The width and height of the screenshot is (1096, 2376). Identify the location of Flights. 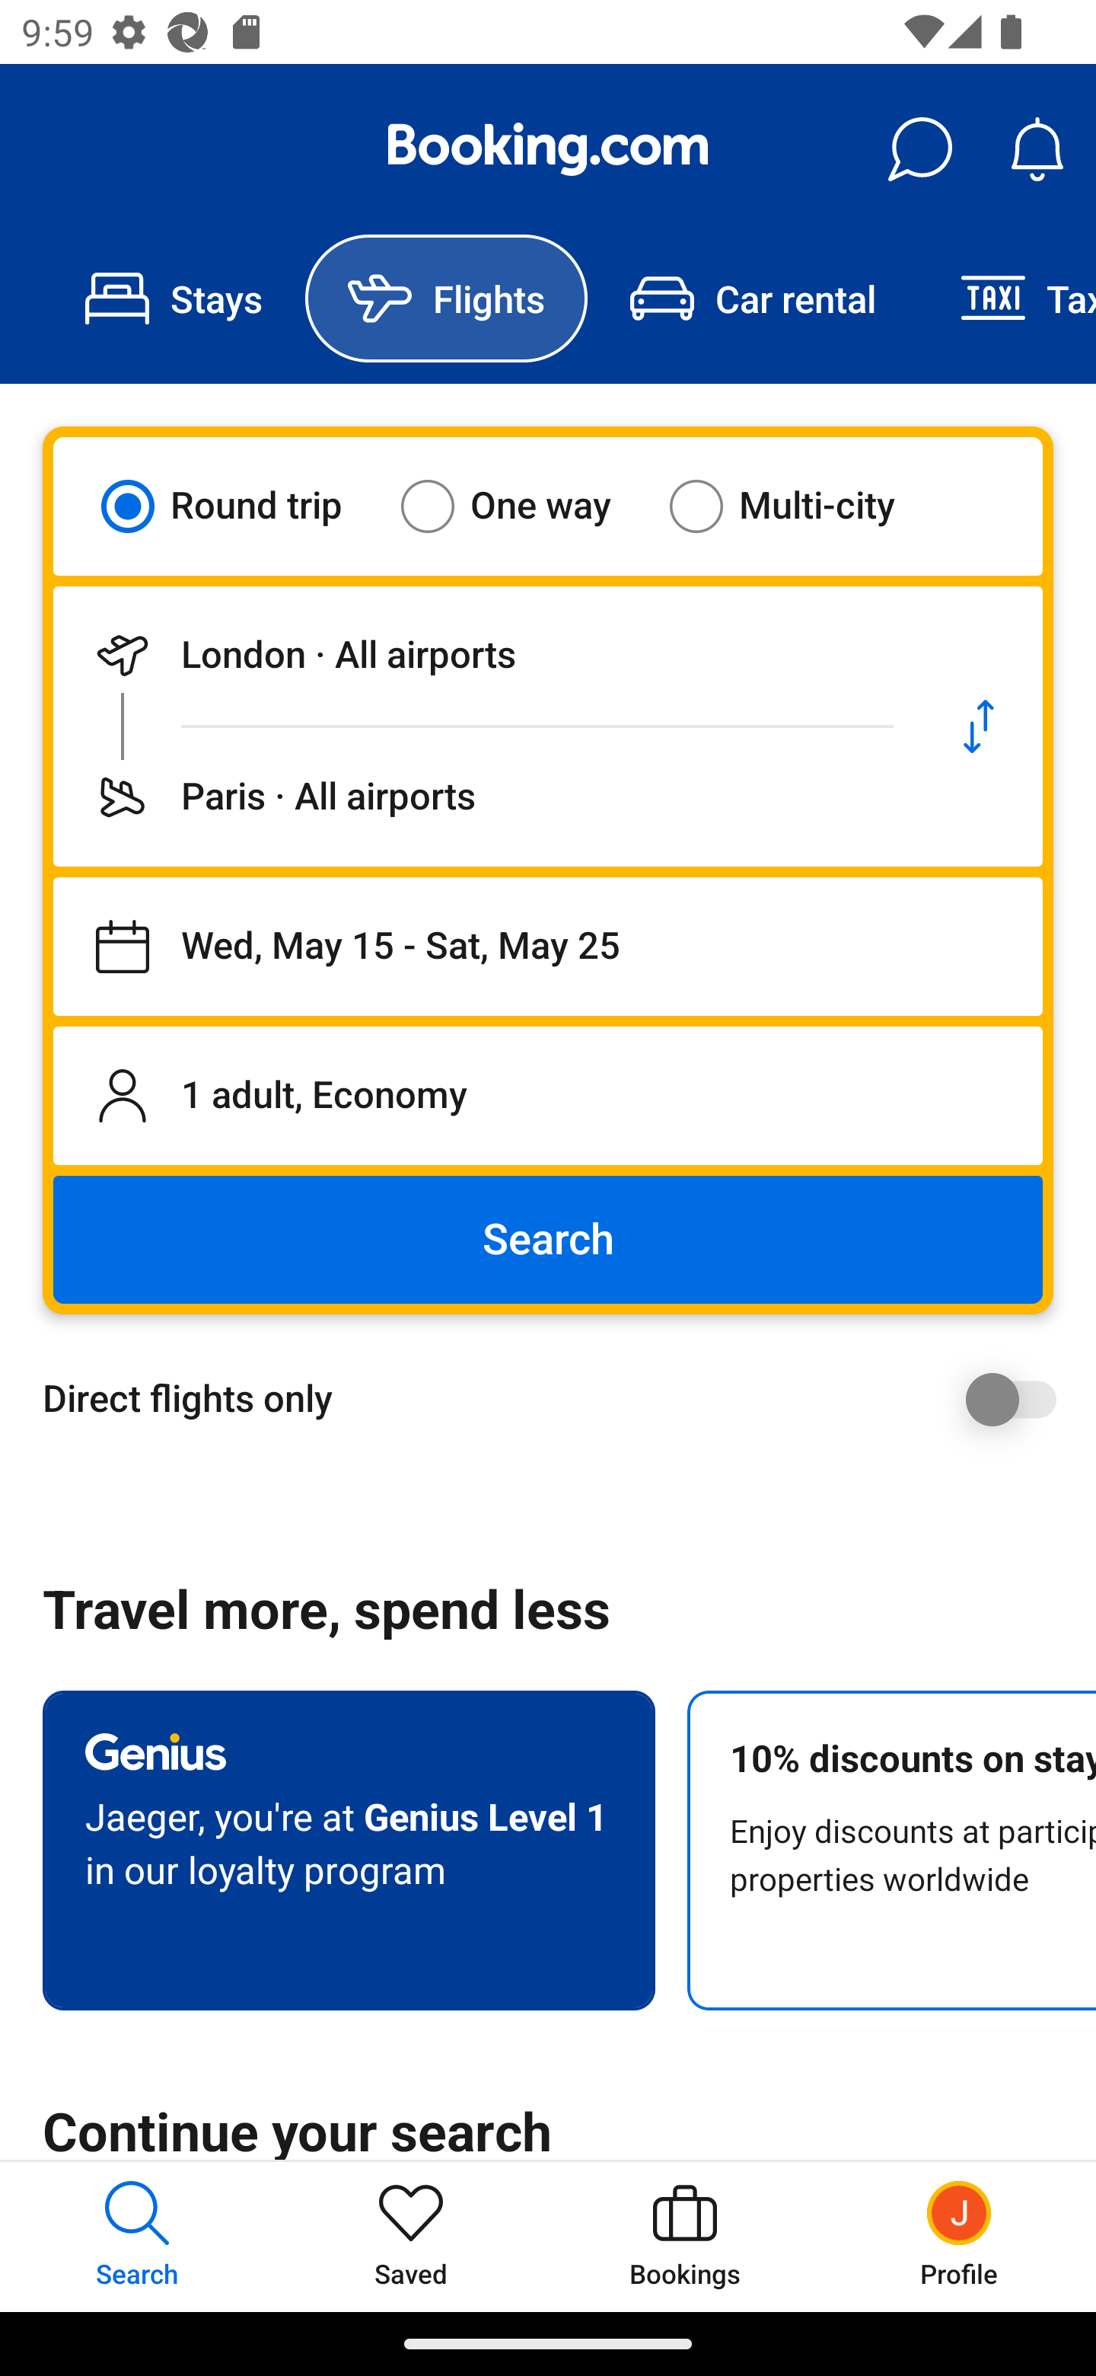
(446, 299).